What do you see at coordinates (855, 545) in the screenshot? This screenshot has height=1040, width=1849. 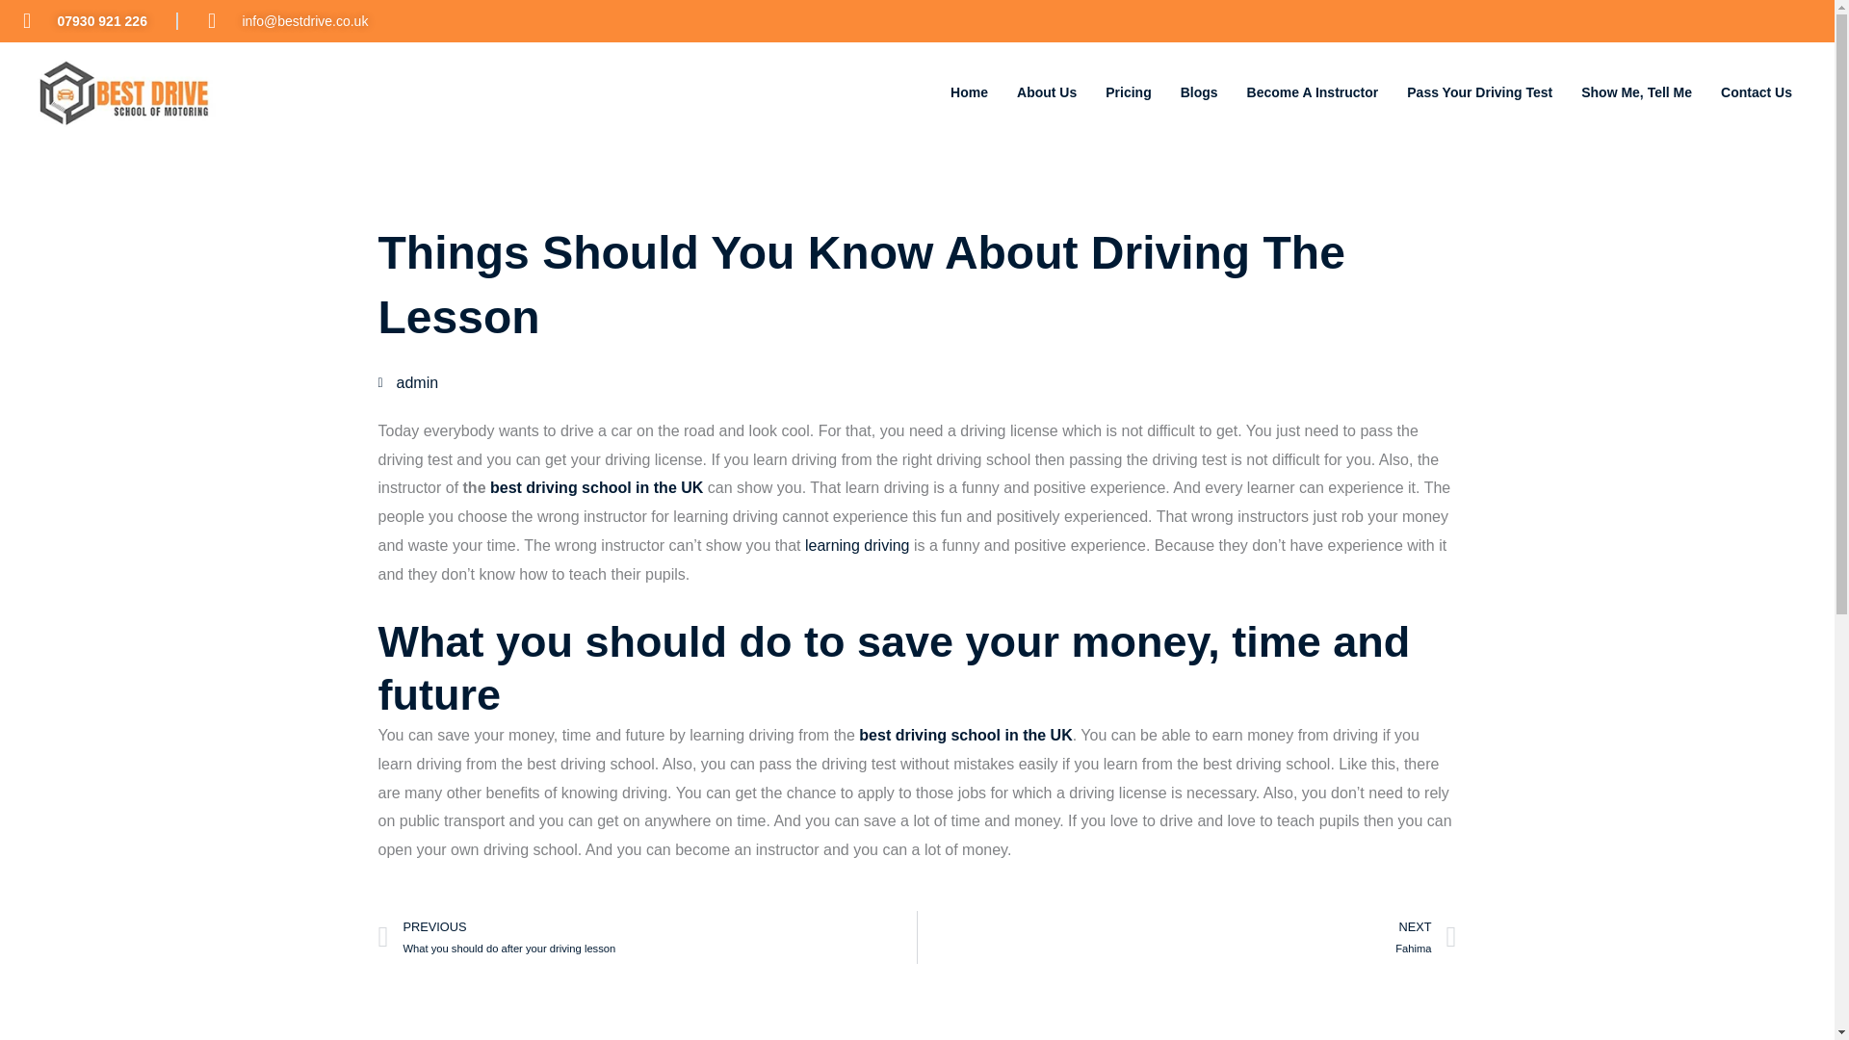 I see `About Us` at bounding box center [855, 545].